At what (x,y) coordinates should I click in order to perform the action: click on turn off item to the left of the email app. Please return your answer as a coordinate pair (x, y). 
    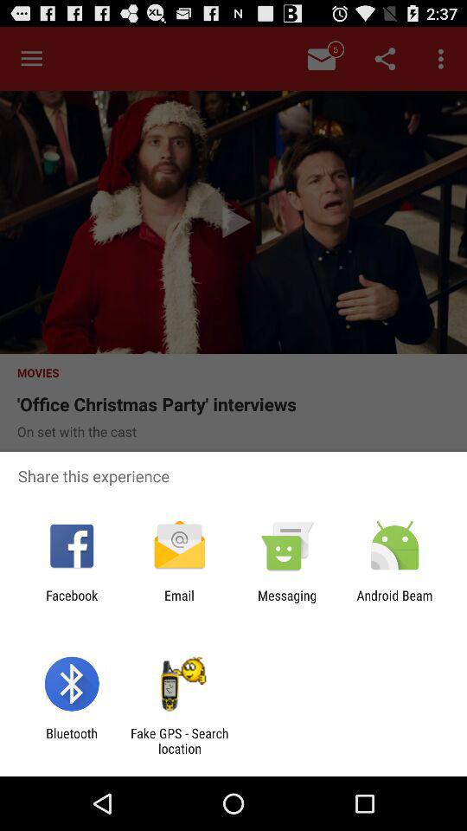
    Looking at the image, I should click on (72, 602).